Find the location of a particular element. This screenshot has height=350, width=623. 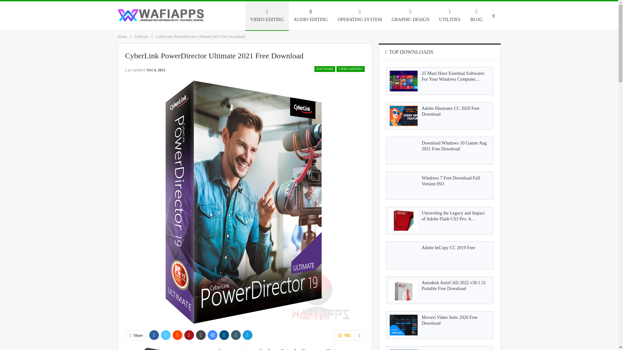

OPERATING SYSTEM is located at coordinates (360, 16).